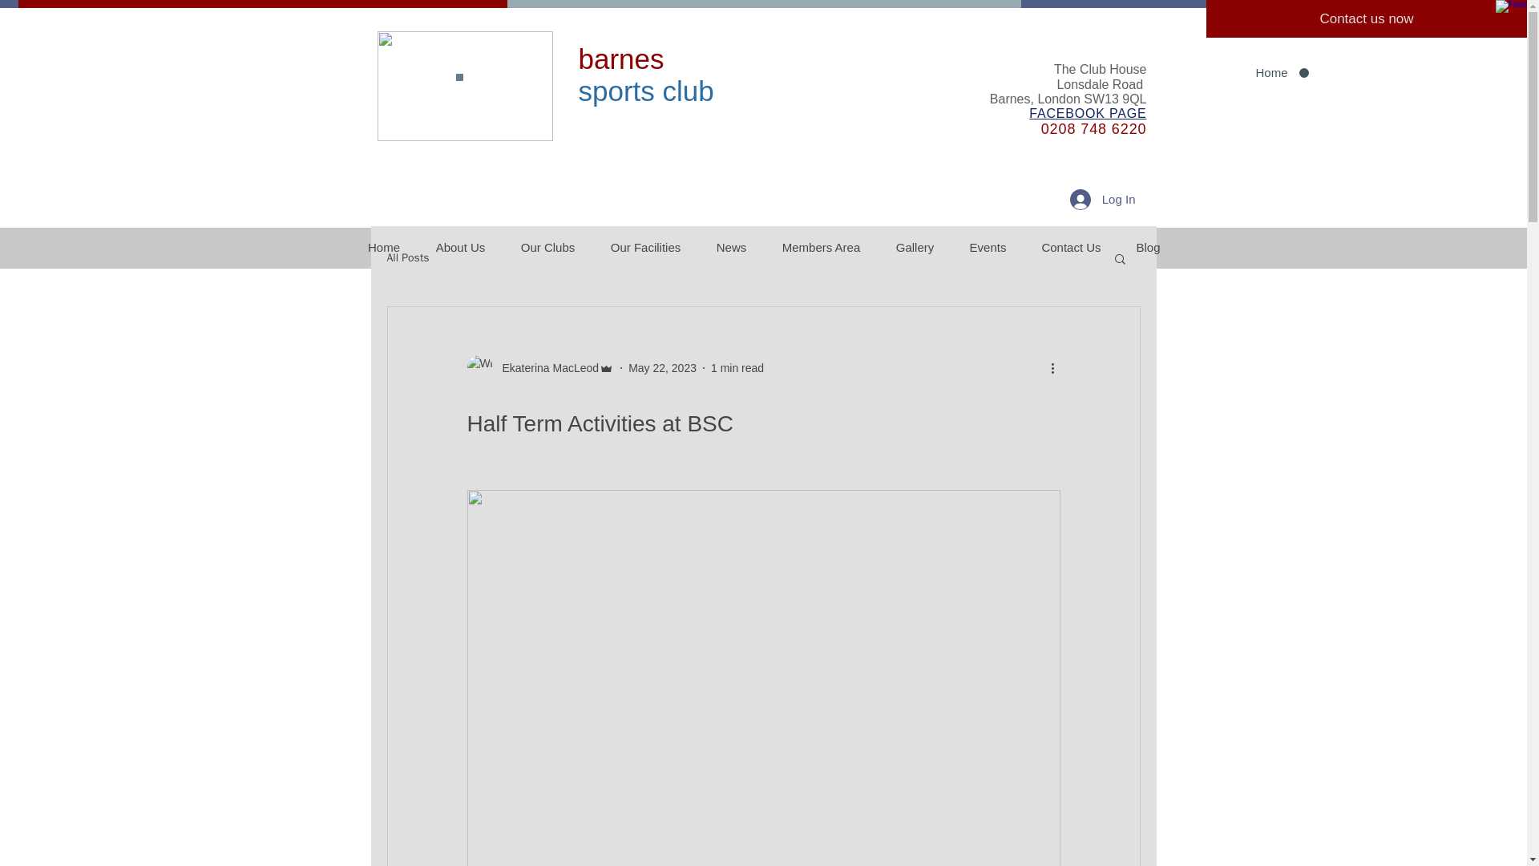  I want to click on Ekaterina MacLeod, so click(545, 367).